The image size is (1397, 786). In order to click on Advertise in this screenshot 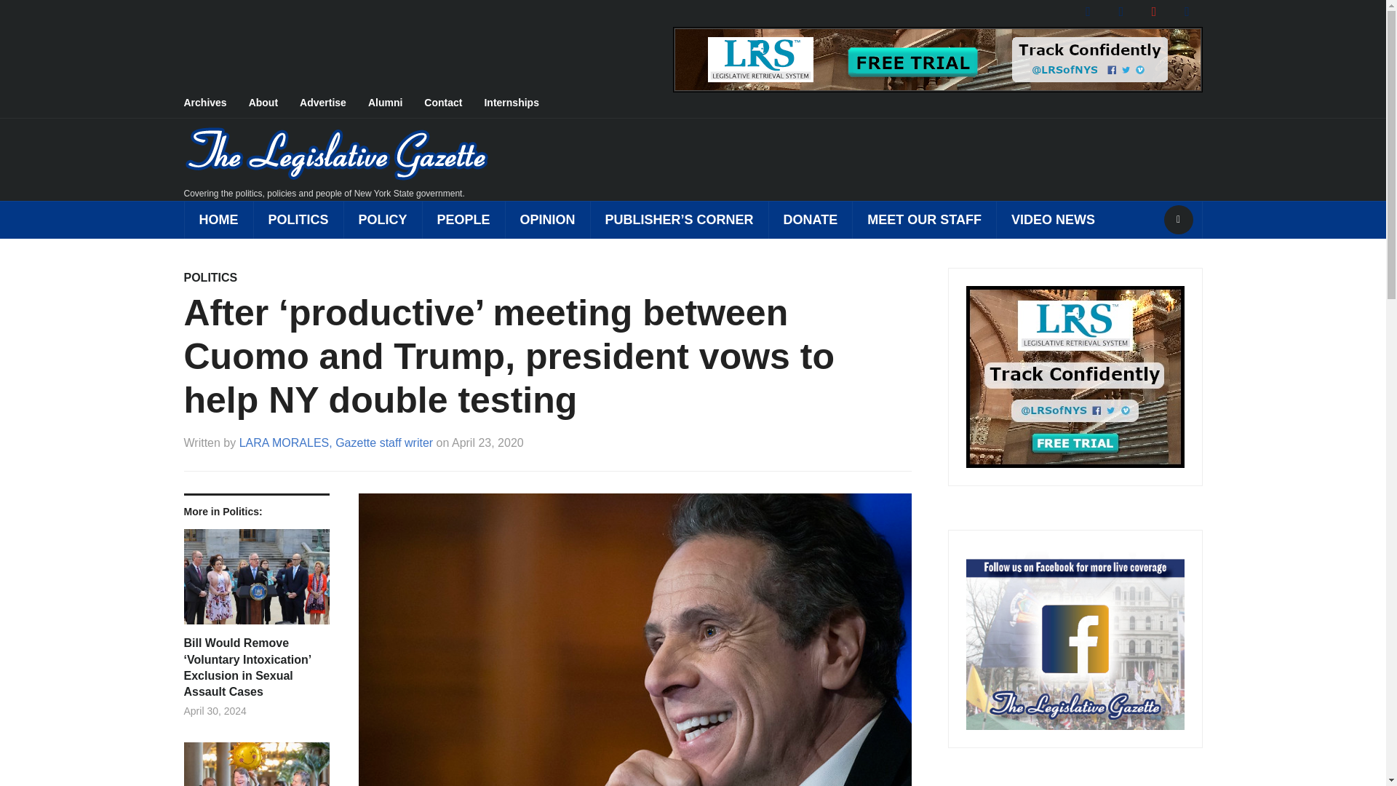, I will do `click(334, 103)`.